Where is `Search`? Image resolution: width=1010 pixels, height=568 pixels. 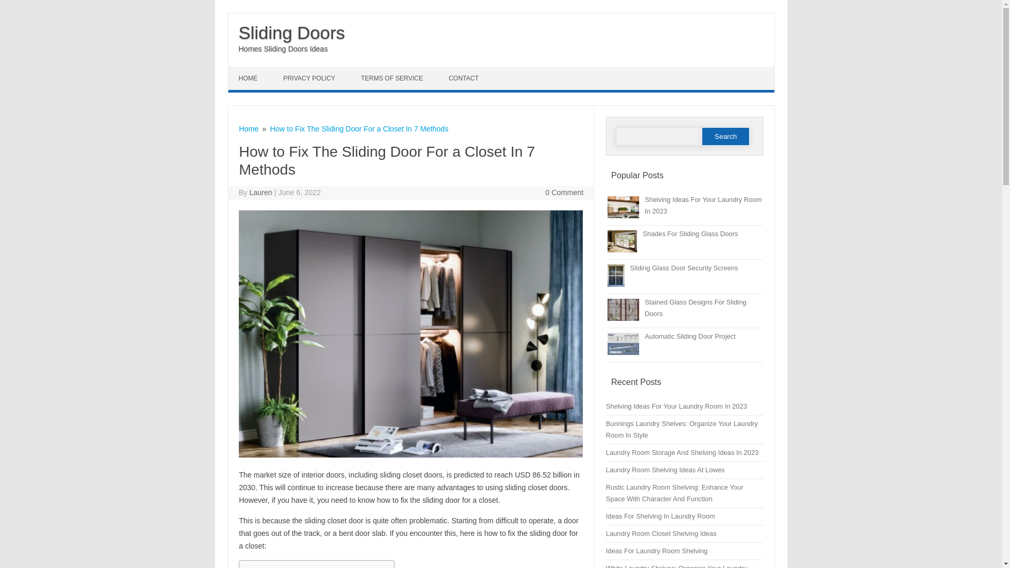
Search is located at coordinates (725, 136).